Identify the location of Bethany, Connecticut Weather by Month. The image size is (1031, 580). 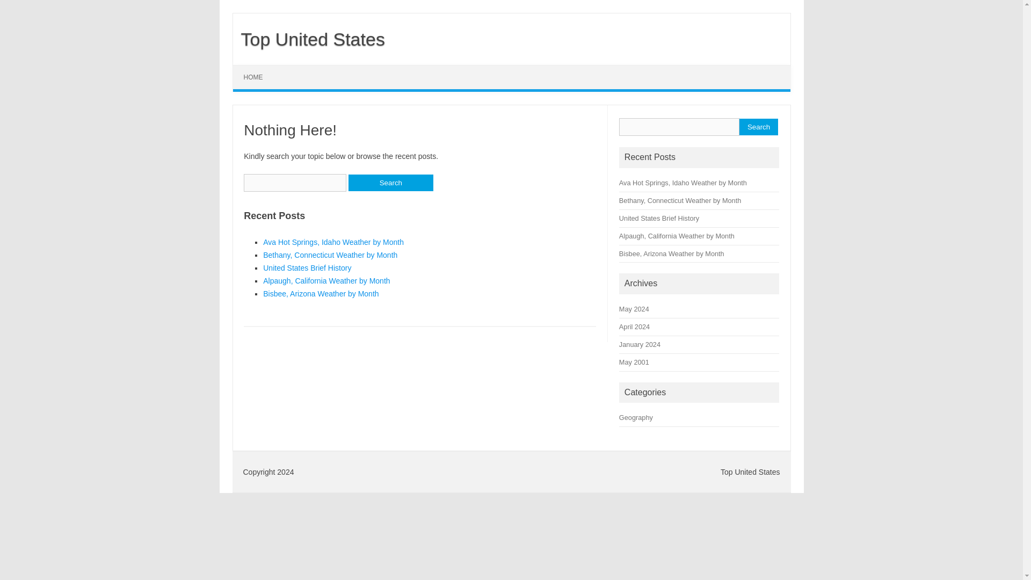
(680, 201).